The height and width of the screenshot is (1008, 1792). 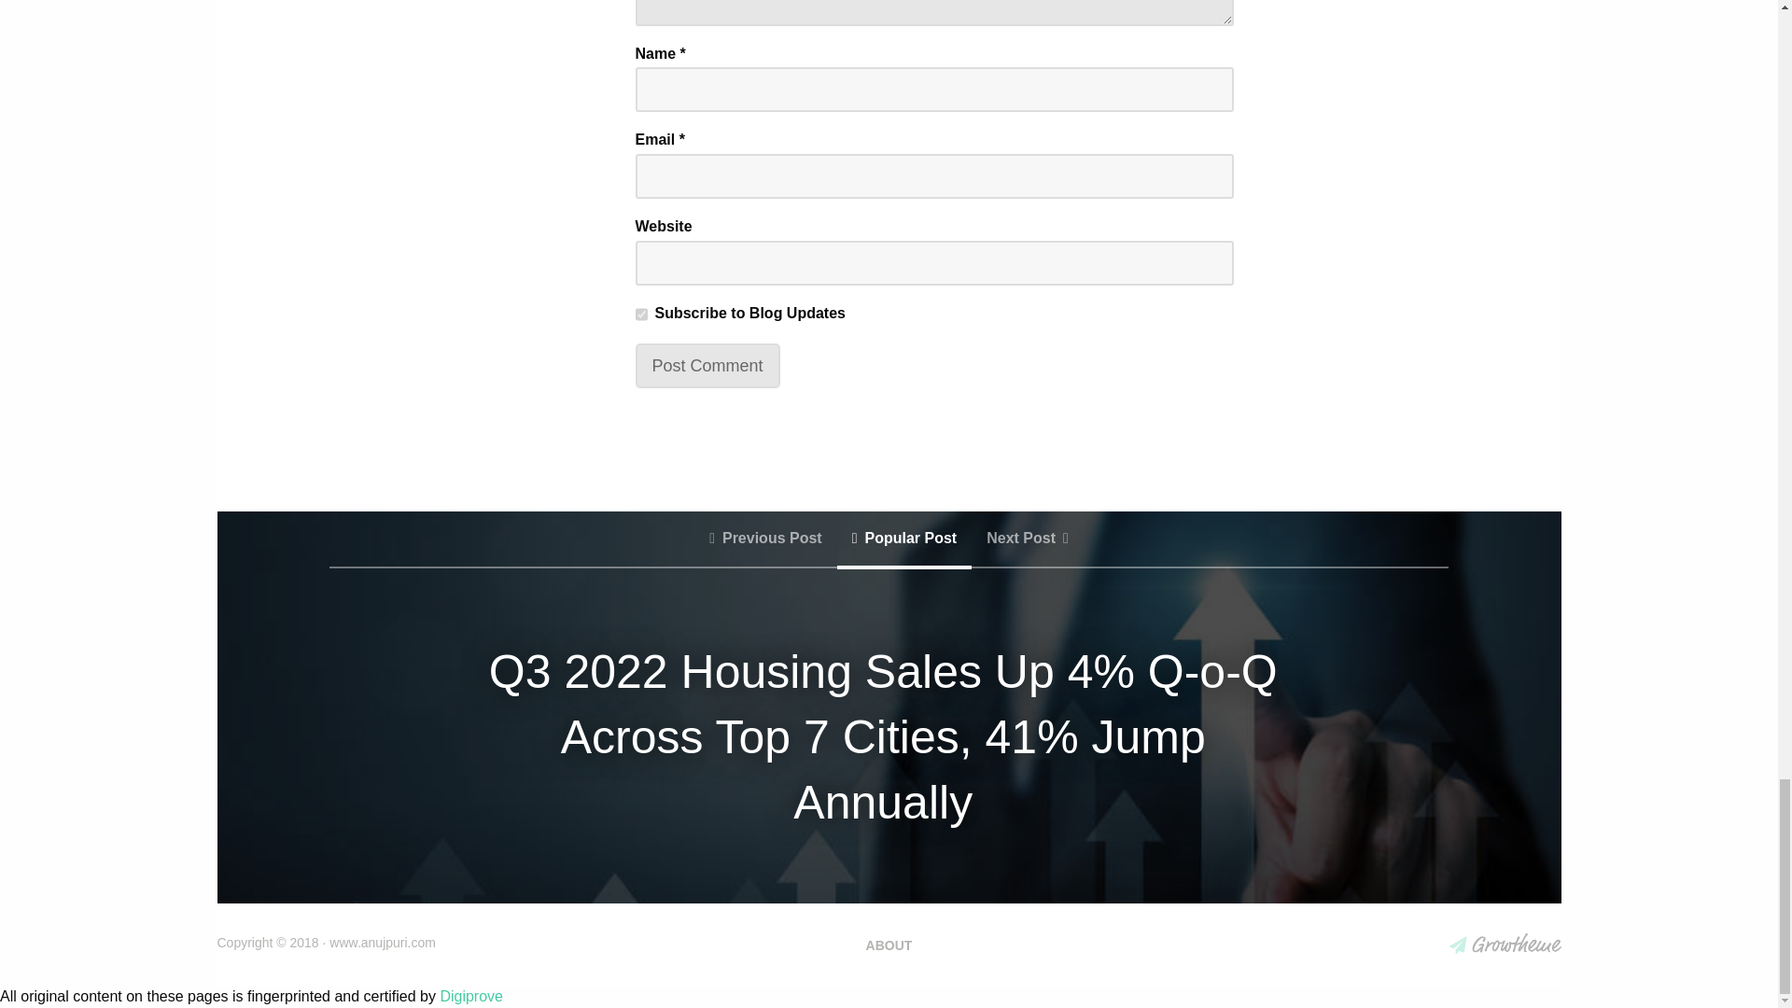 What do you see at coordinates (1027, 539) in the screenshot?
I see `Next Post` at bounding box center [1027, 539].